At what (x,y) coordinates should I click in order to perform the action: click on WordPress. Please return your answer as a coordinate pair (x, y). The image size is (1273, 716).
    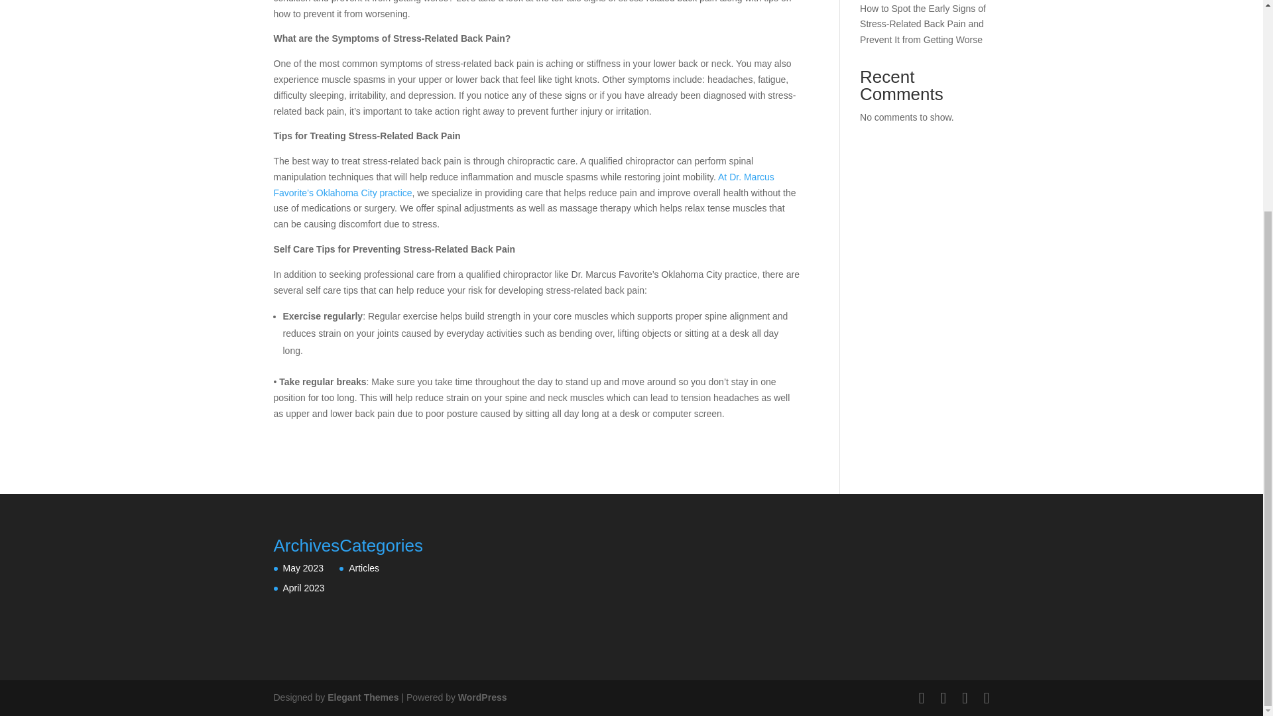
    Looking at the image, I should click on (483, 697).